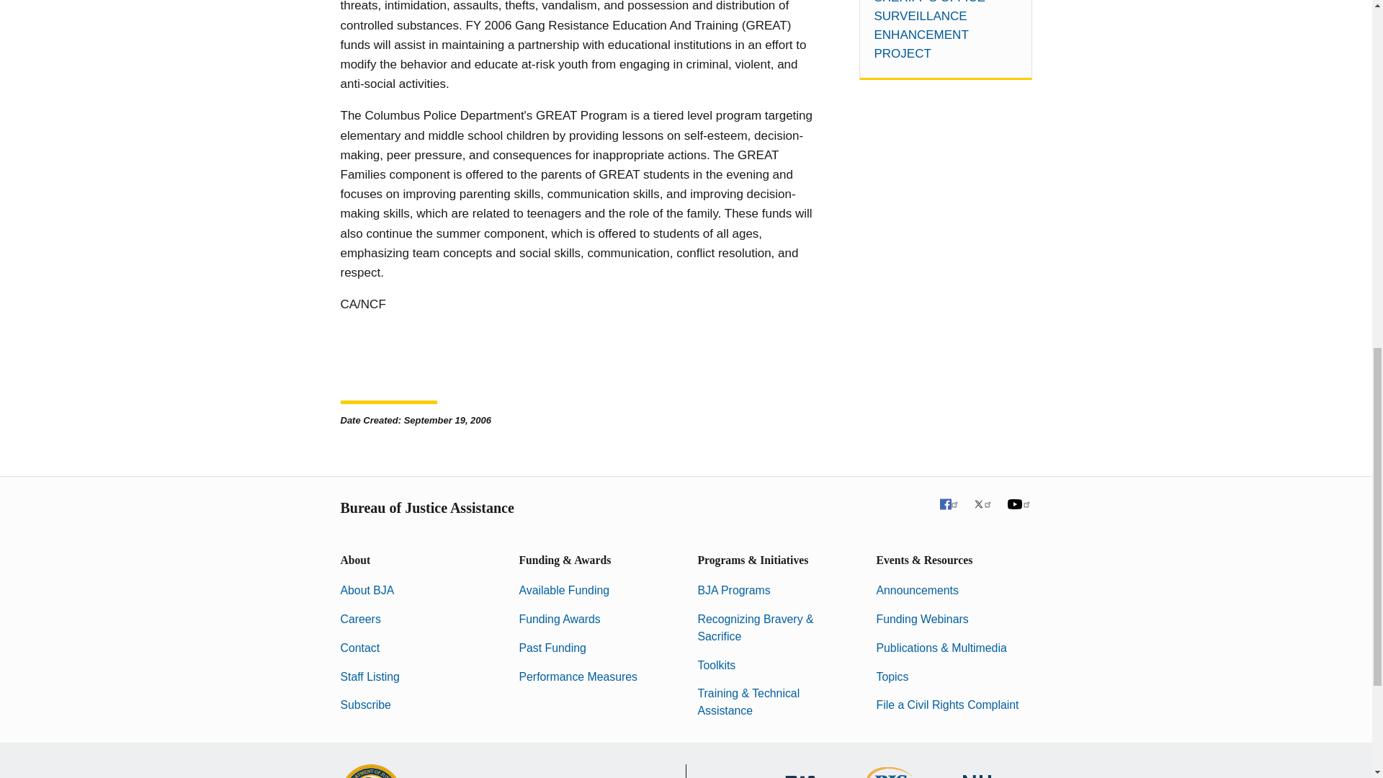  I want to click on About BJA, so click(367, 591).